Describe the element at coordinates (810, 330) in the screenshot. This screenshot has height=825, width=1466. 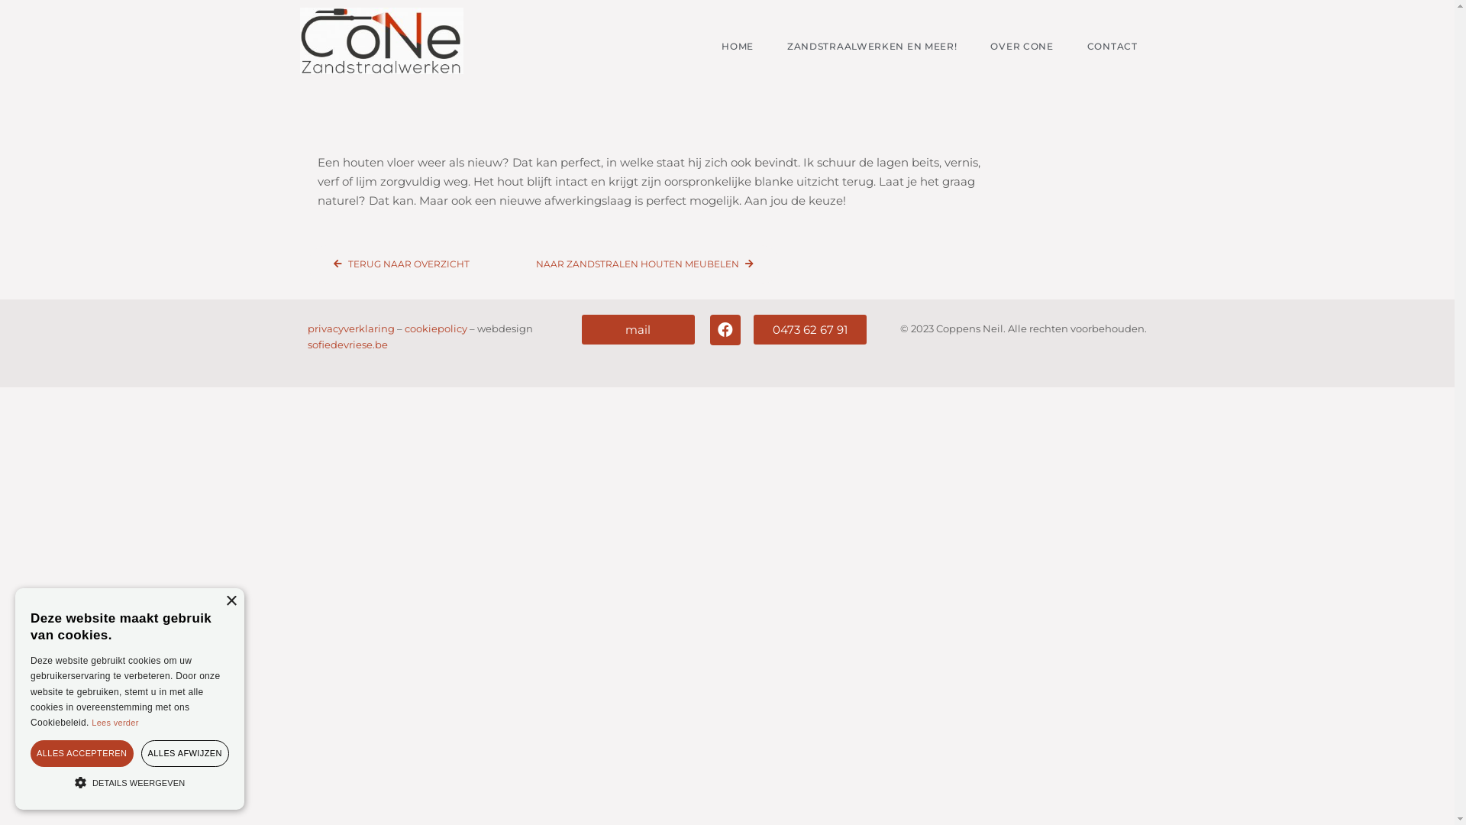
I see `0473 62 67 91` at that location.